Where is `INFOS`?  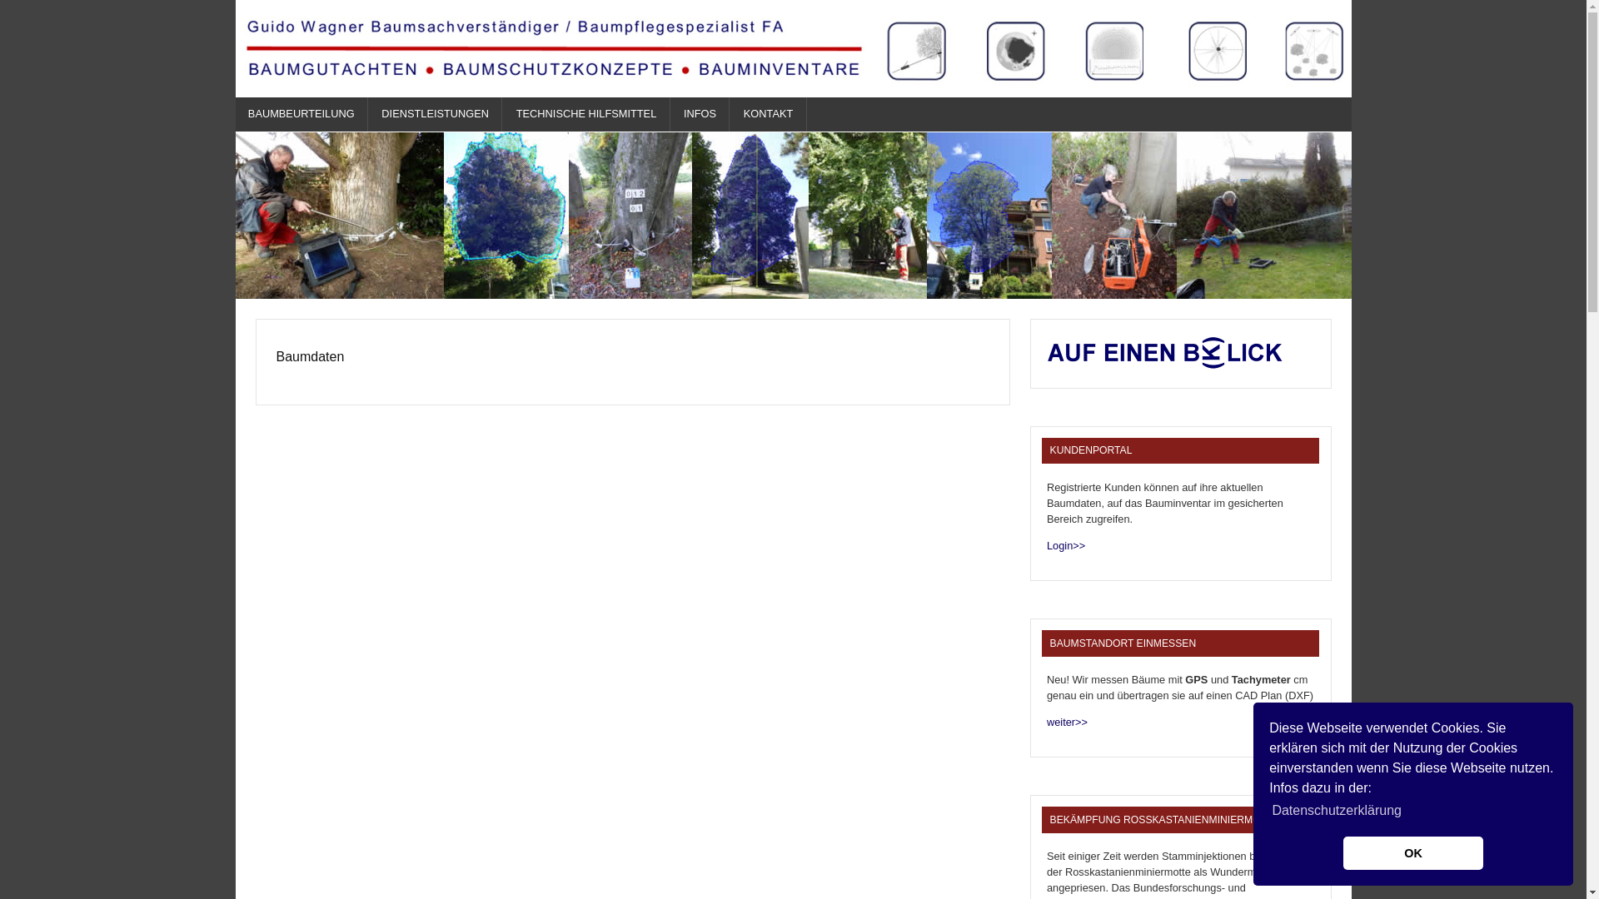 INFOS is located at coordinates (701, 115).